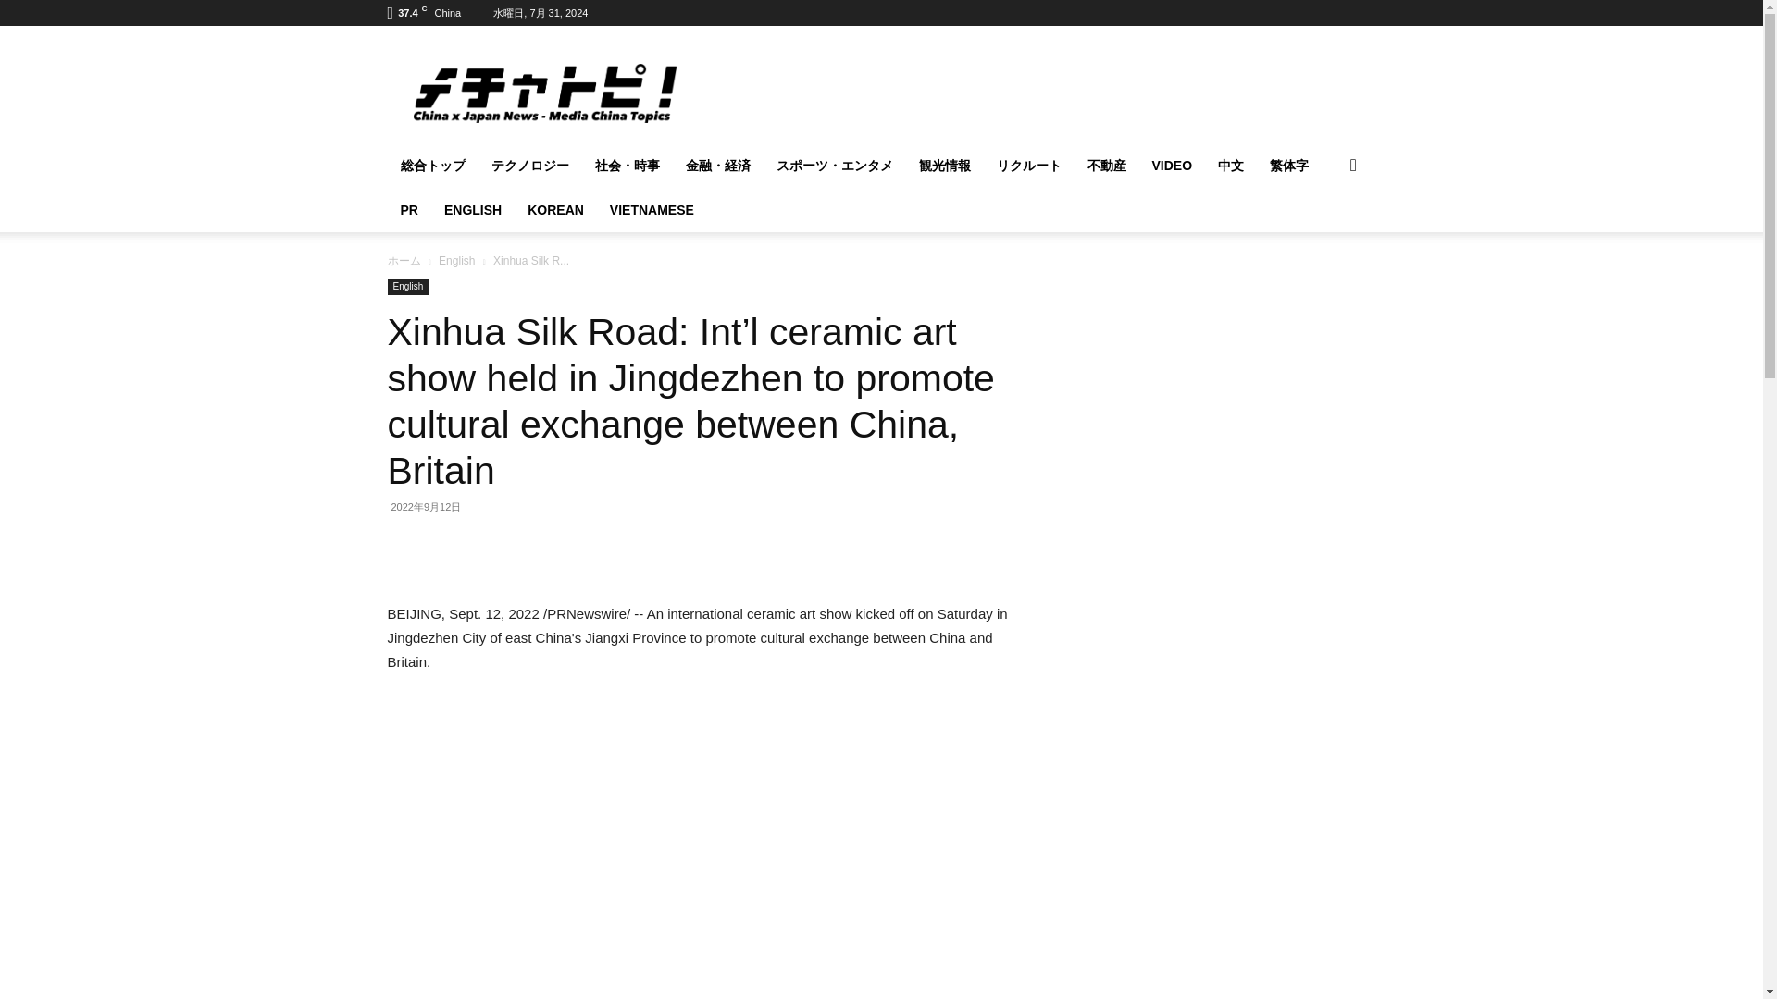 The height and width of the screenshot is (999, 1777). I want to click on KOREAN, so click(555, 209).